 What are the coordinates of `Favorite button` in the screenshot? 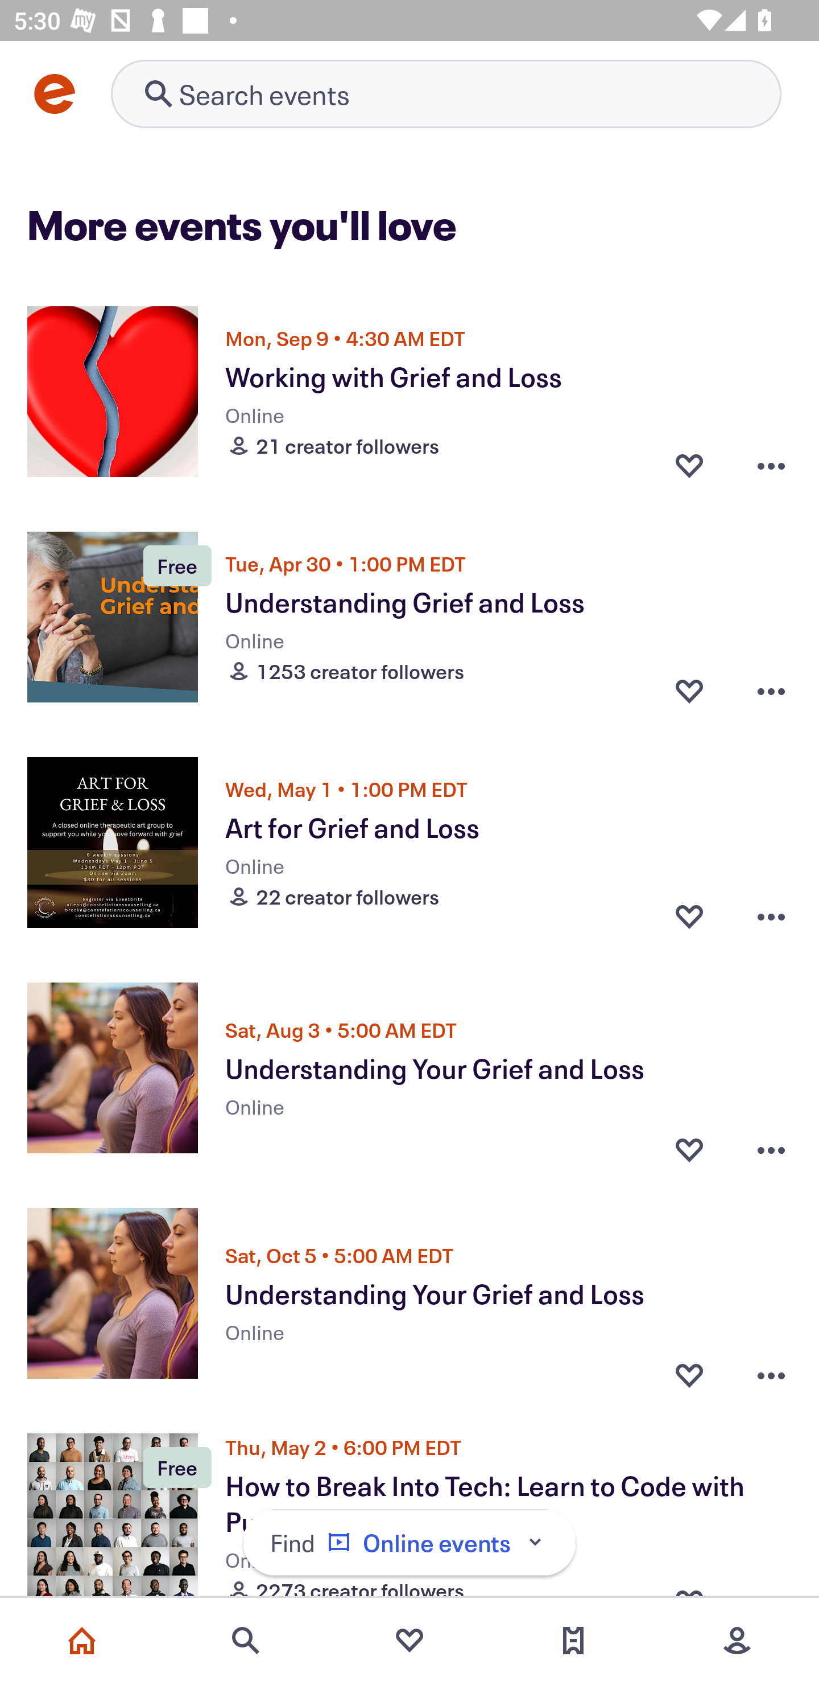 It's located at (689, 690).